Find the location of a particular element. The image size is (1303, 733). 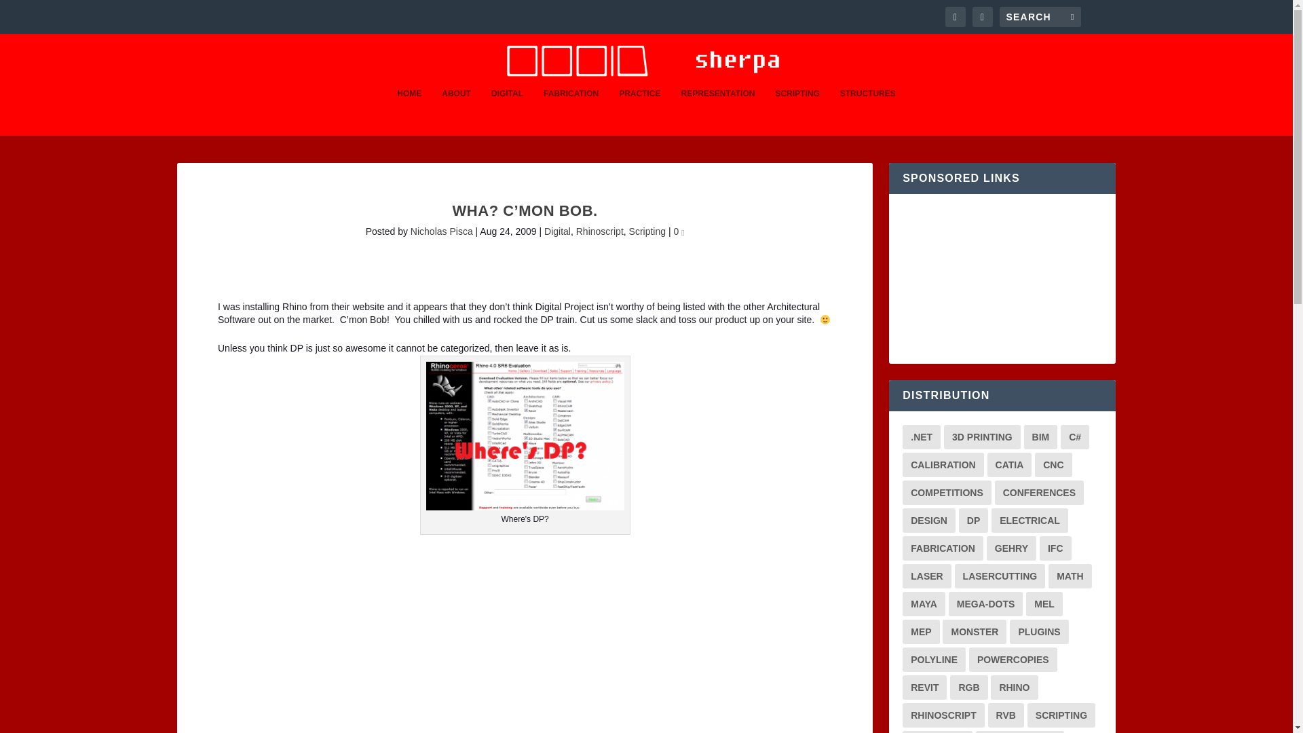

FABRICATION is located at coordinates (570, 111).